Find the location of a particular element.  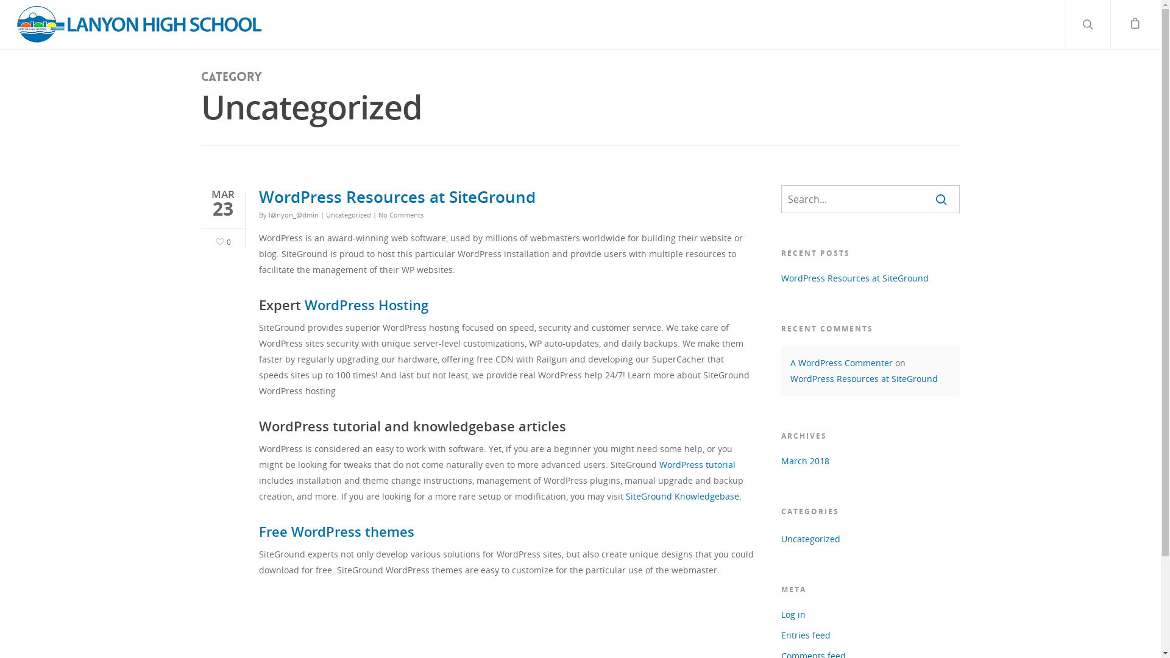

Log in is located at coordinates (870, 615).